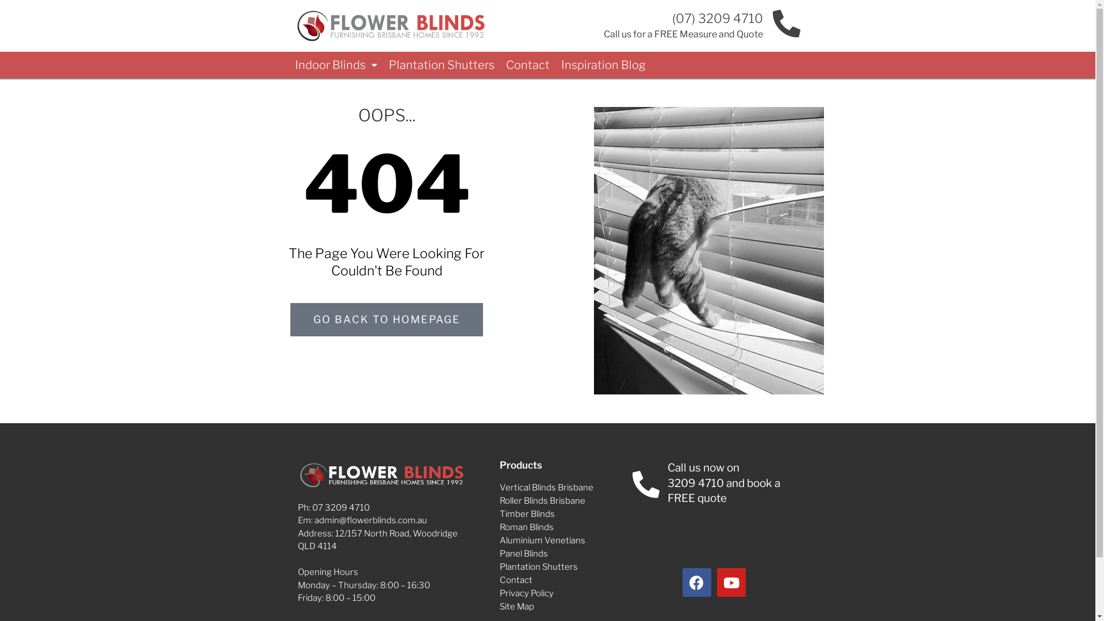 Image resolution: width=1104 pixels, height=621 pixels. I want to click on cat, so click(708, 251).